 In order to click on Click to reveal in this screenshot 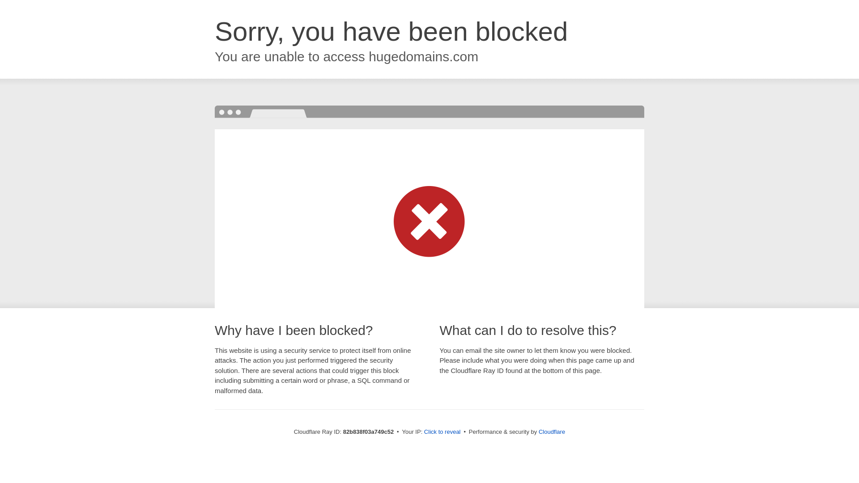, I will do `click(442, 432)`.